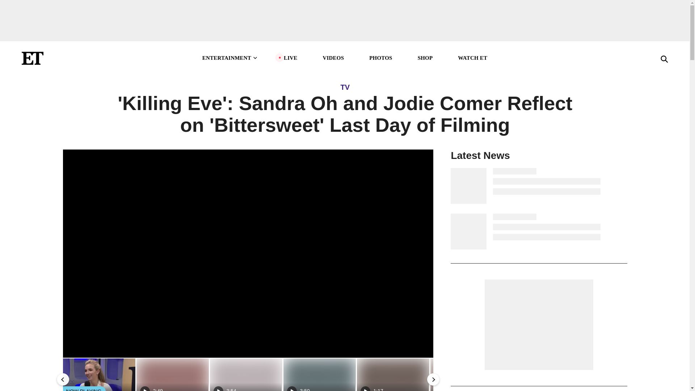 This screenshot has height=391, width=695. What do you see at coordinates (290, 58) in the screenshot?
I see `LIVE` at bounding box center [290, 58].